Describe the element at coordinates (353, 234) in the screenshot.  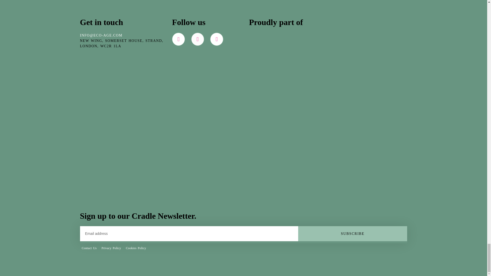
I see `SUBSCRIBE` at that location.